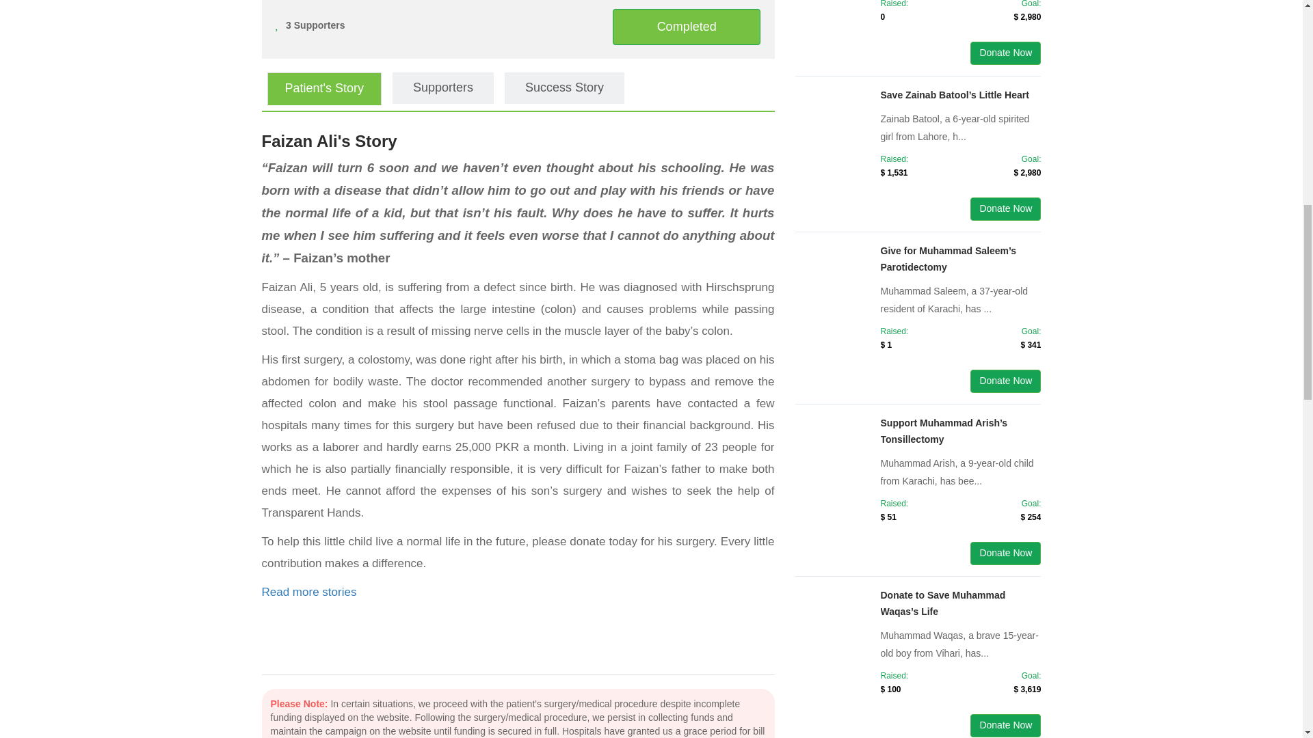  What do you see at coordinates (687, 26) in the screenshot?
I see `Completed` at bounding box center [687, 26].